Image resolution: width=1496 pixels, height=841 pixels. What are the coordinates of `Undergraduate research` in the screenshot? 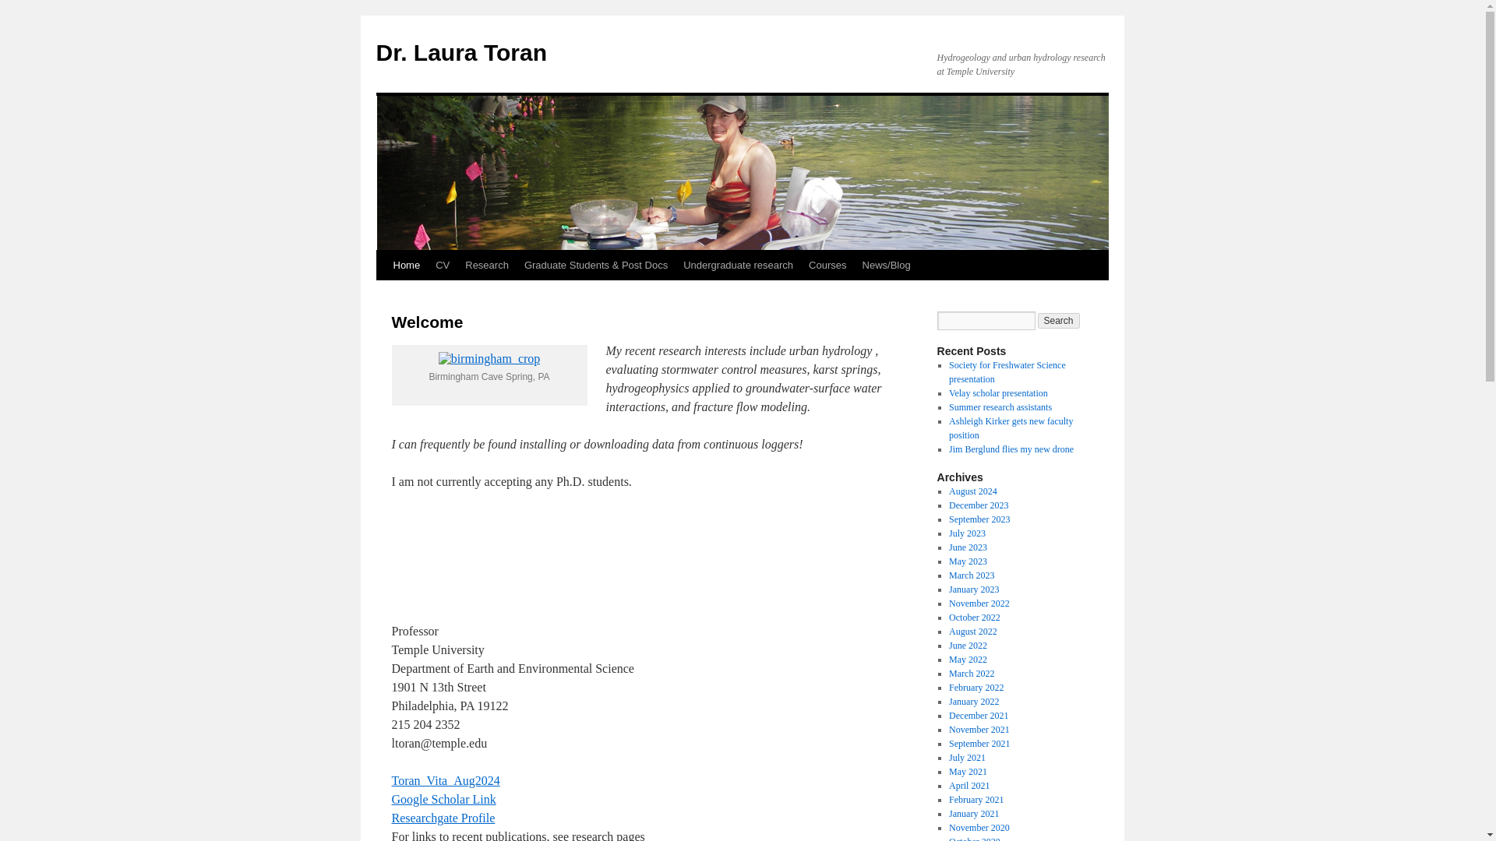 It's located at (738, 265).